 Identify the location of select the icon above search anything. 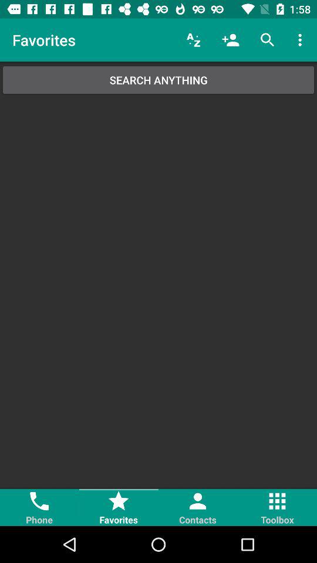
(302, 40).